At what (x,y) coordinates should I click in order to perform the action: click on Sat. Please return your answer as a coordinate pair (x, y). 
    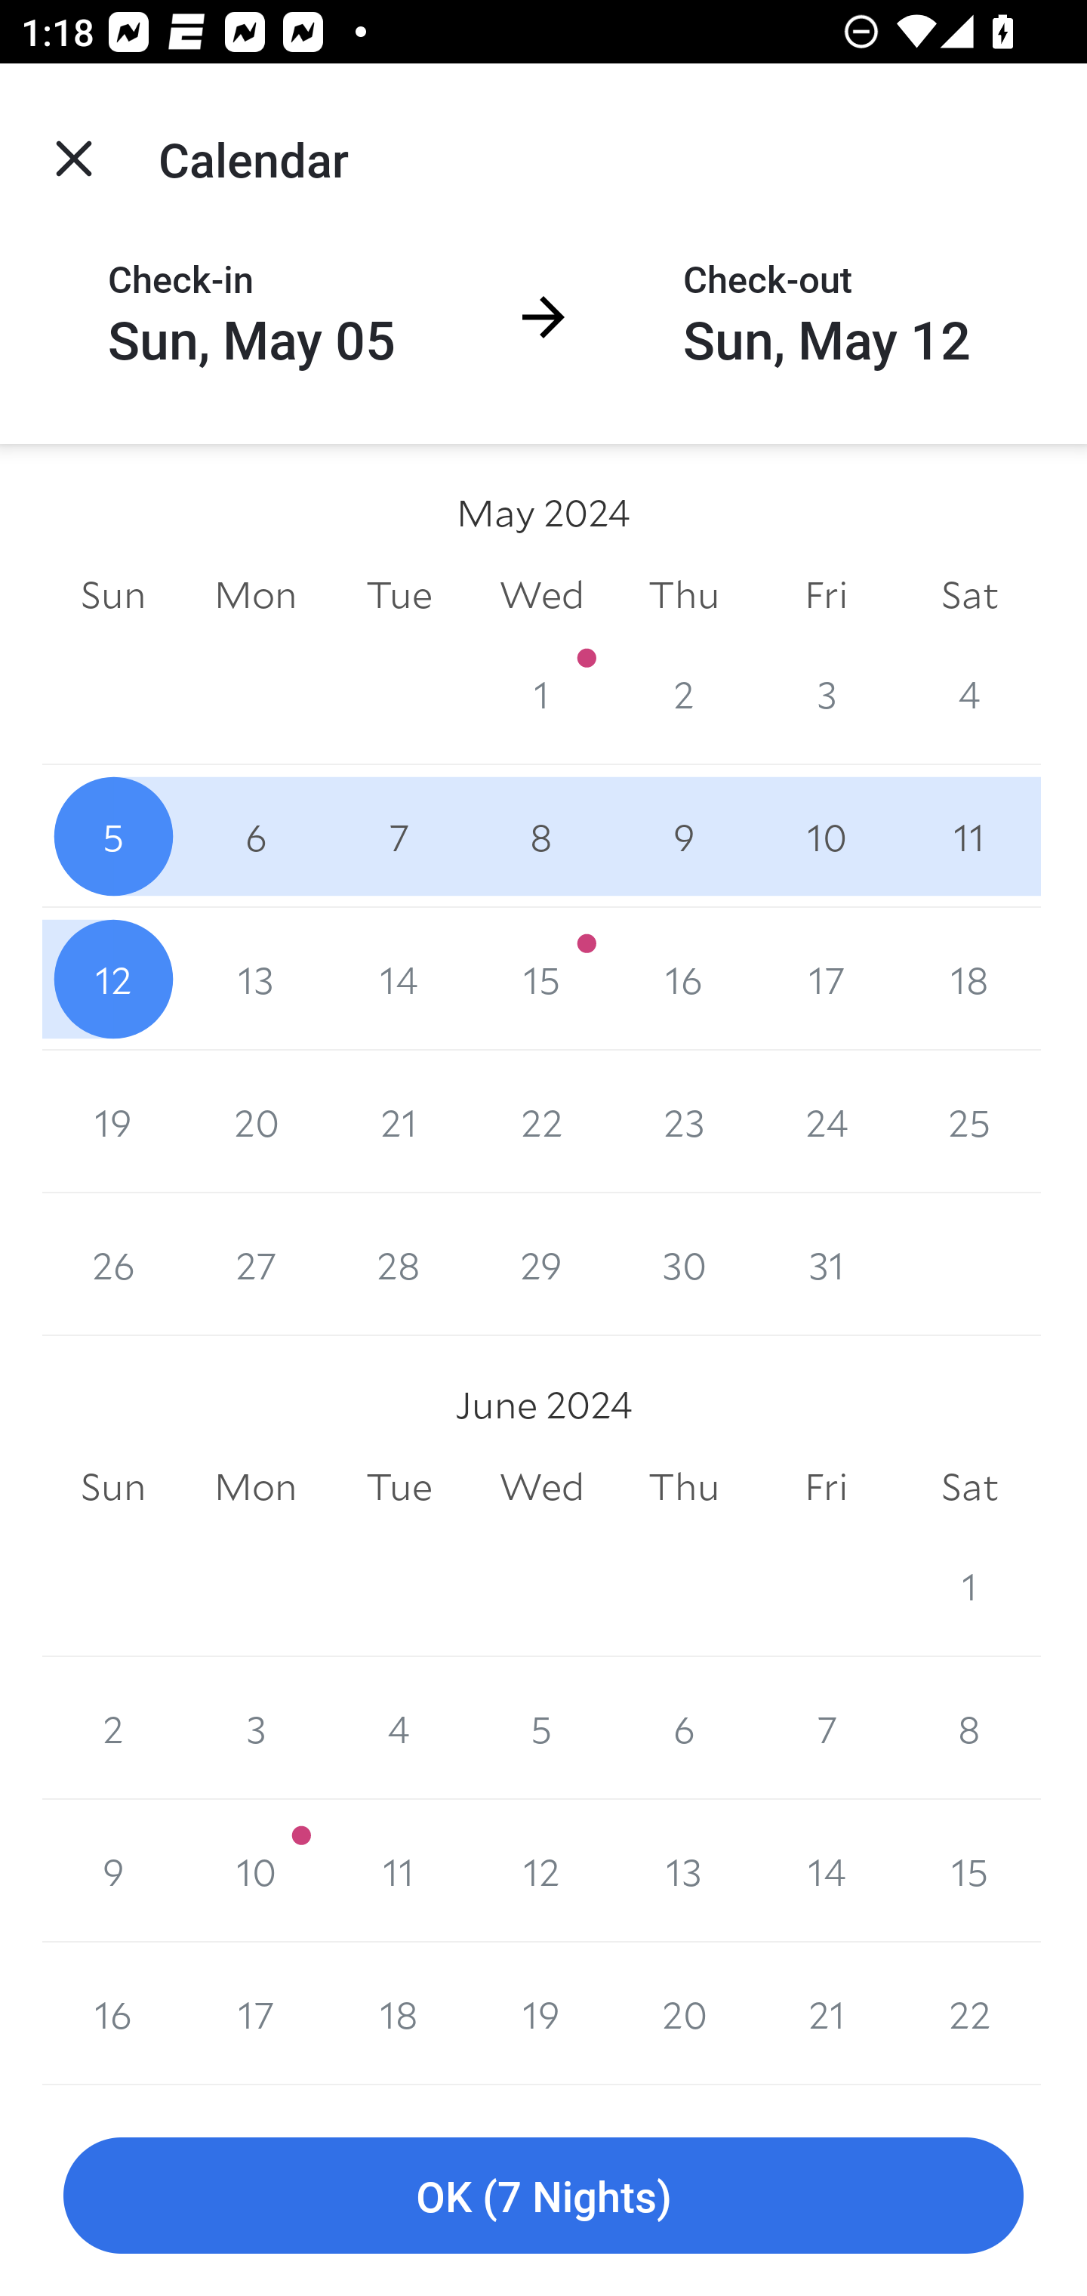
    Looking at the image, I should click on (969, 594).